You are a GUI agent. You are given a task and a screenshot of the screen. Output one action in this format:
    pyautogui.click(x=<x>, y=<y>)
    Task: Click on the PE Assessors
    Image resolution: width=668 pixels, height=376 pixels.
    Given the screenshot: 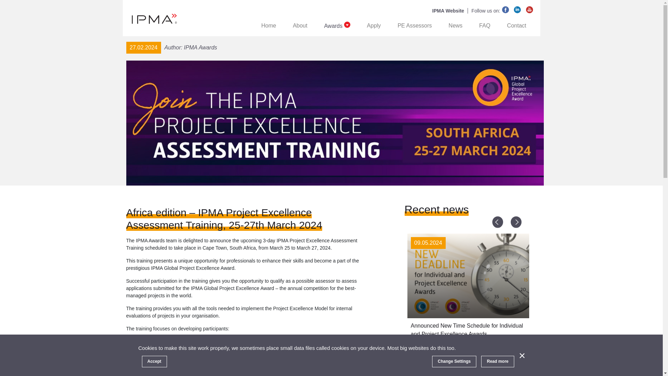 What is the action you would take?
    pyautogui.click(x=415, y=26)
    